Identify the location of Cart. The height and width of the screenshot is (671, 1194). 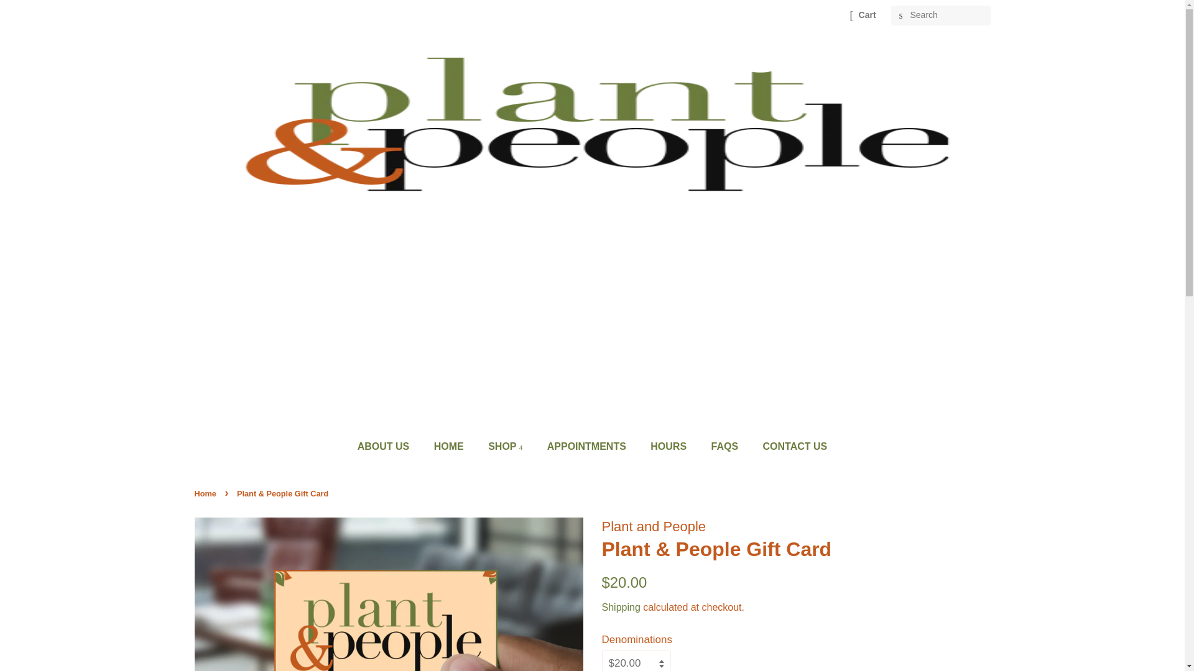
(867, 15).